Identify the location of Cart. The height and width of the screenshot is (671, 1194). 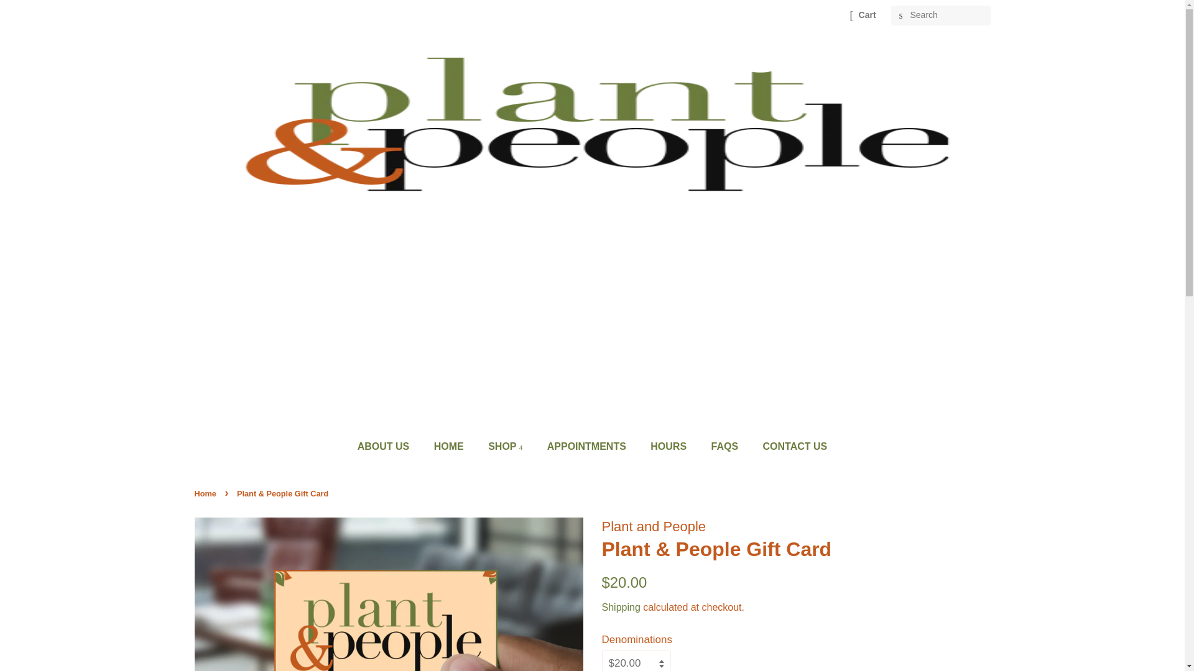
(867, 15).